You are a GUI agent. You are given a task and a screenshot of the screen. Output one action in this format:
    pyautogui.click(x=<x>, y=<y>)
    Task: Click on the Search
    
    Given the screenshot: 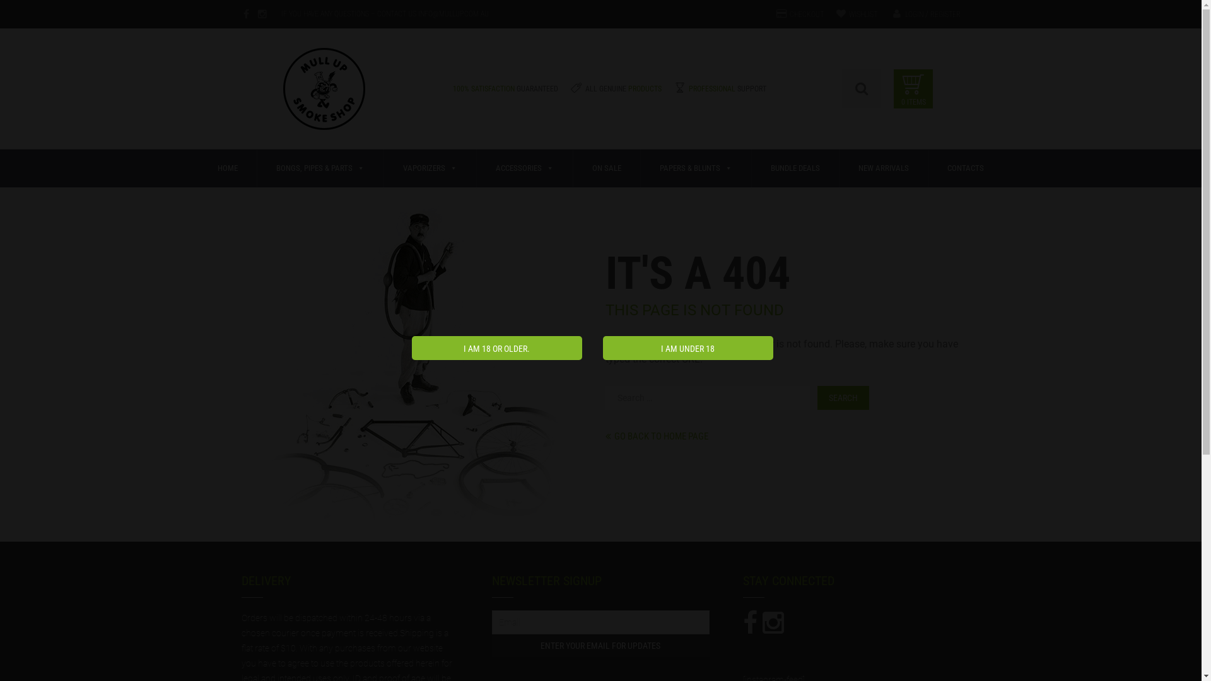 What is the action you would take?
    pyautogui.click(x=843, y=398)
    